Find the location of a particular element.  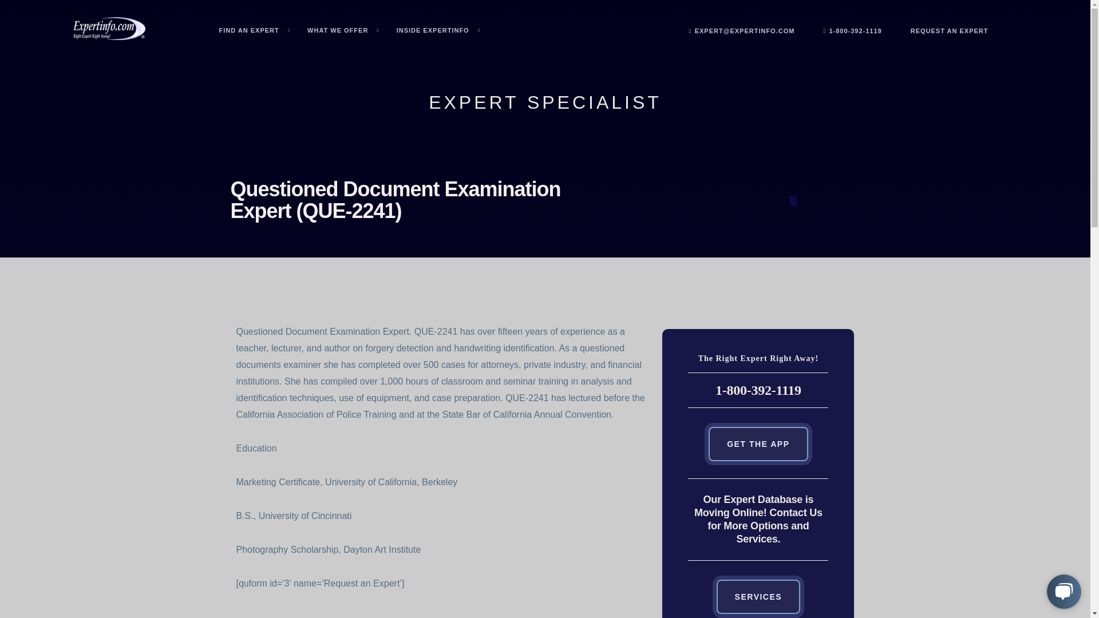

WHAT WE OFFER is located at coordinates (343, 30).